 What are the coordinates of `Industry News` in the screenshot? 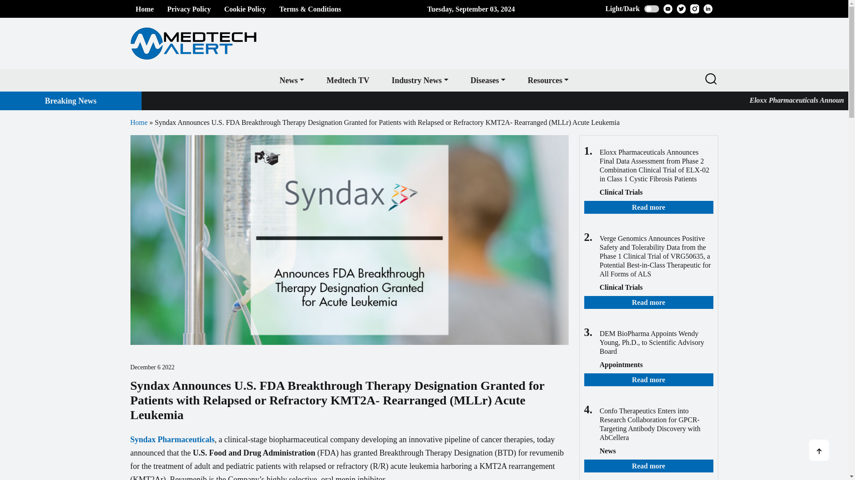 It's located at (419, 80).